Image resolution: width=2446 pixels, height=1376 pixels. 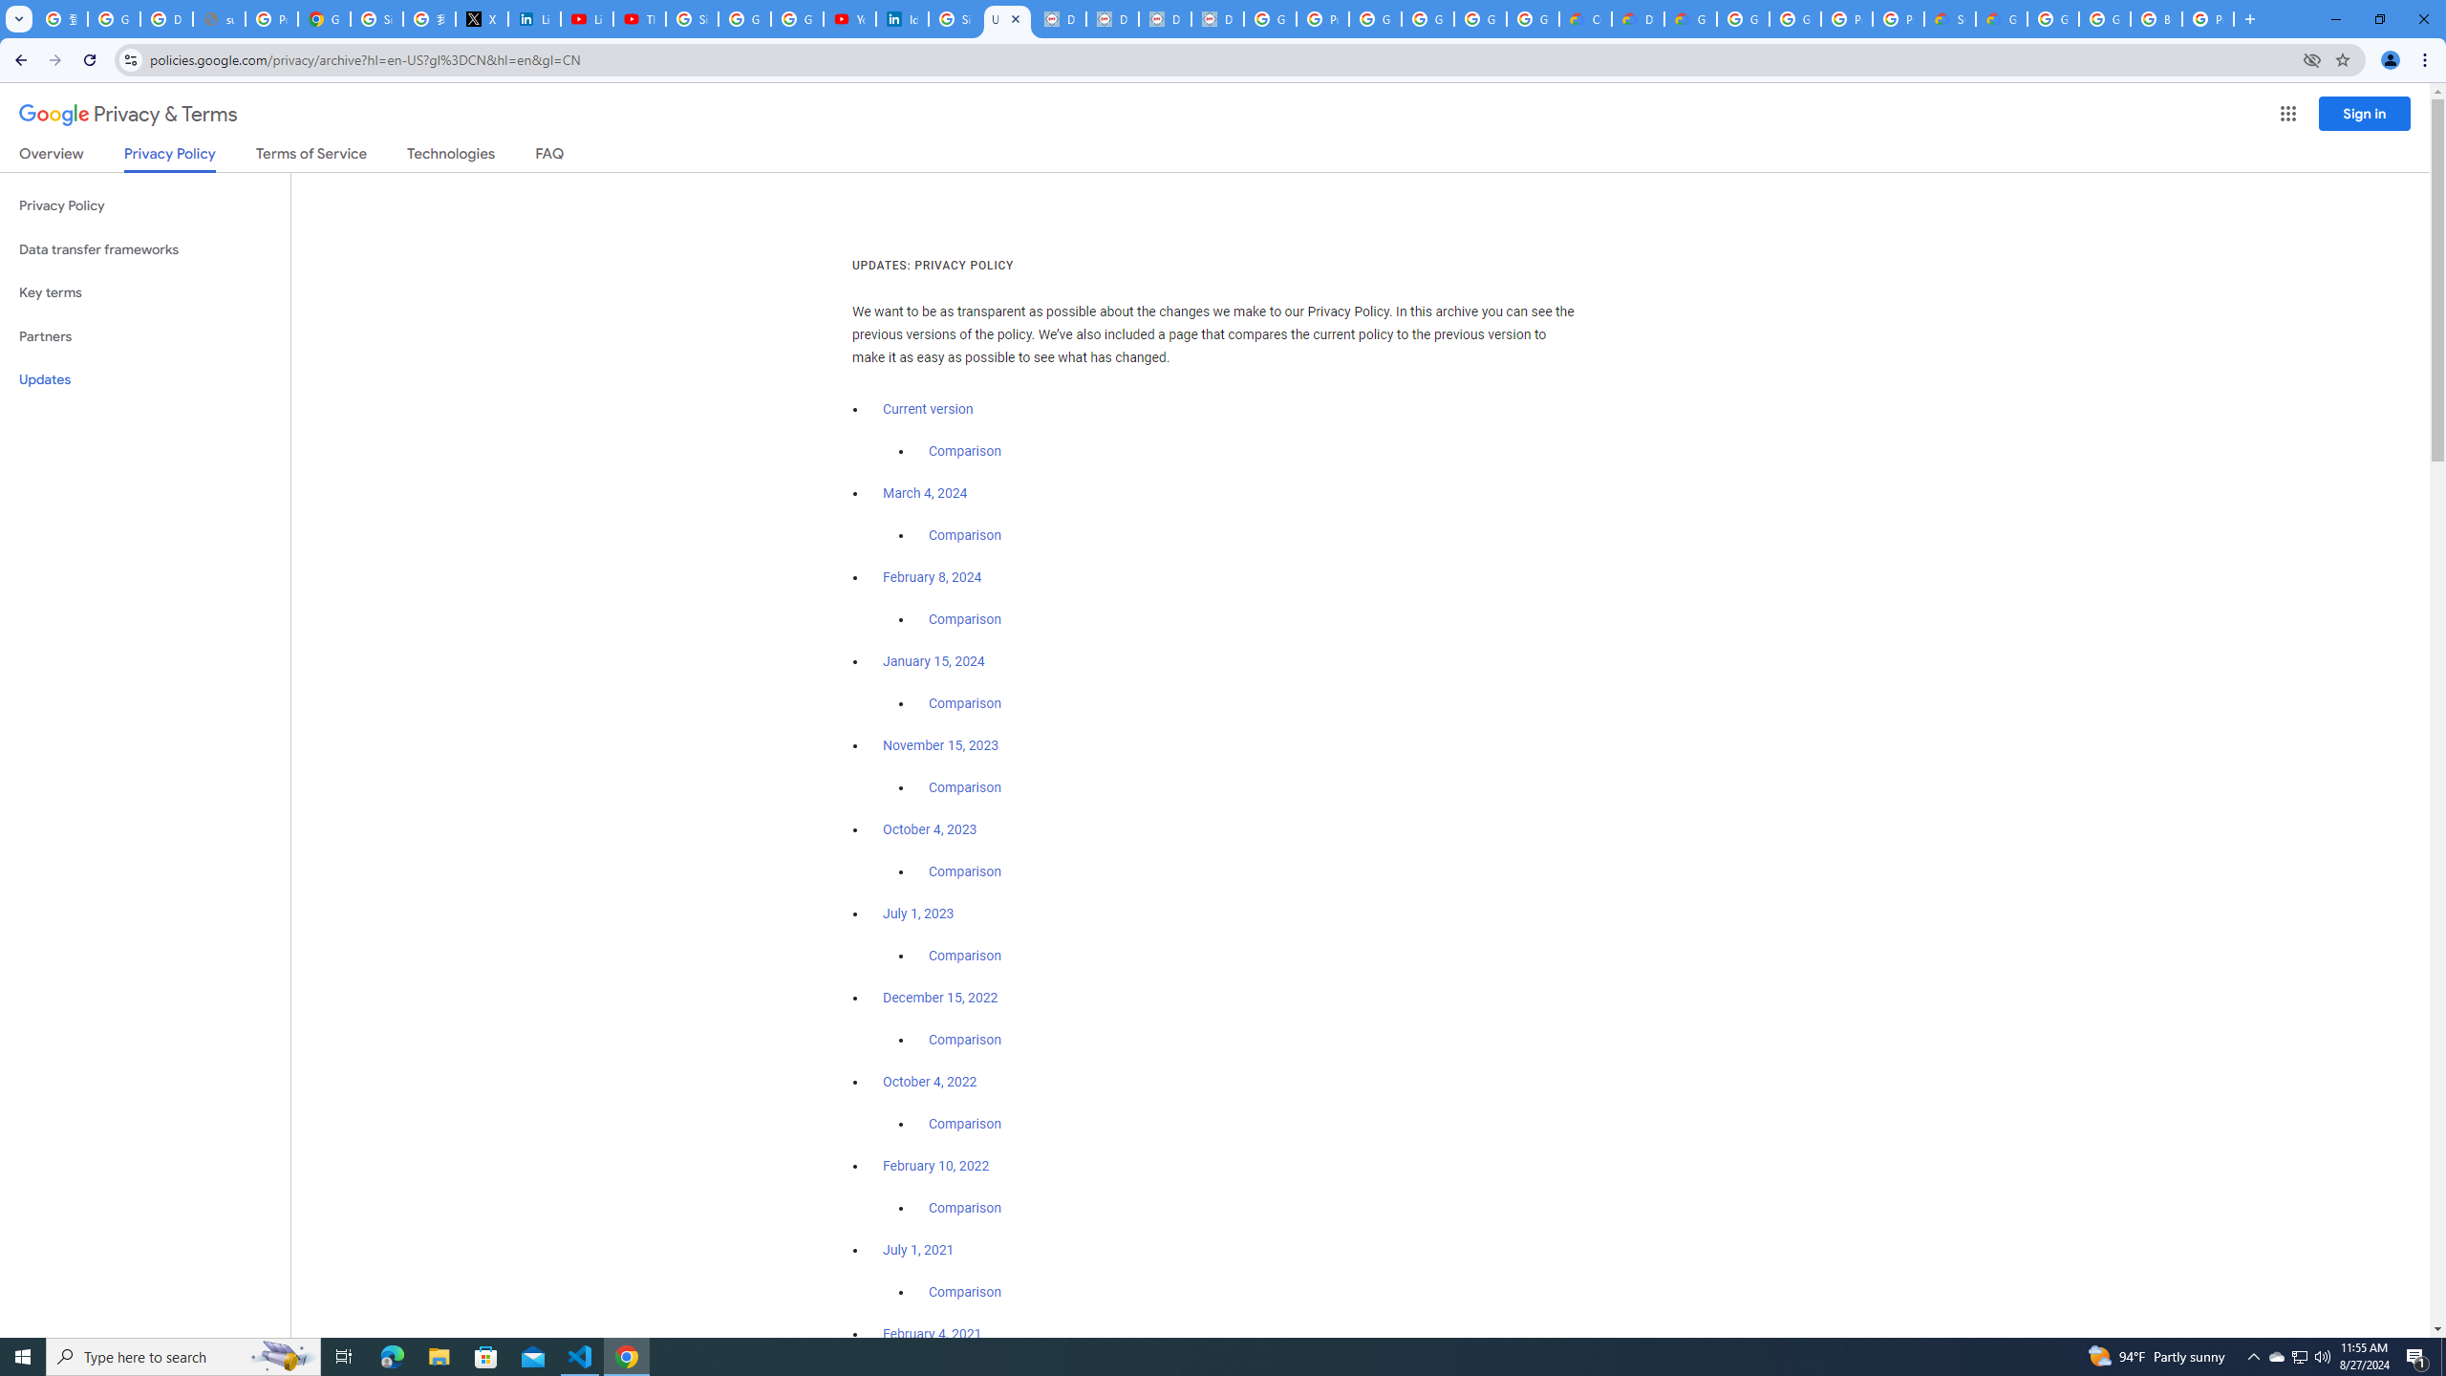 What do you see at coordinates (1112, 19) in the screenshot?
I see `Data Privacy Framework` at bounding box center [1112, 19].